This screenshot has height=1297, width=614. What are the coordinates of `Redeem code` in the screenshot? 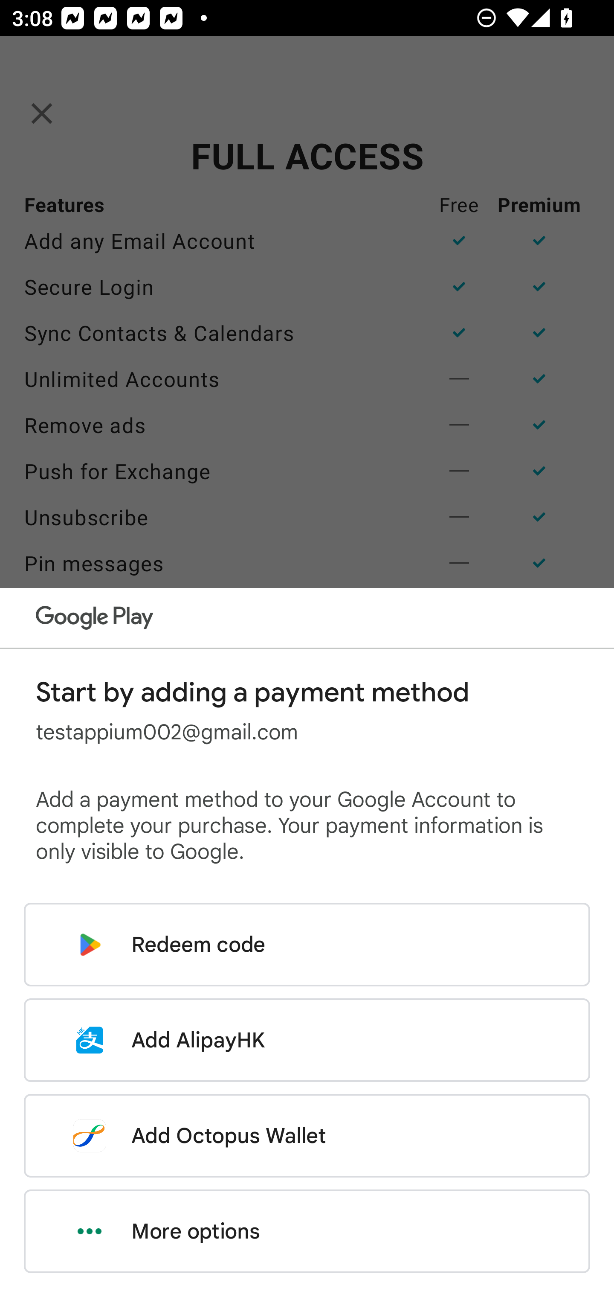 It's located at (307, 945).